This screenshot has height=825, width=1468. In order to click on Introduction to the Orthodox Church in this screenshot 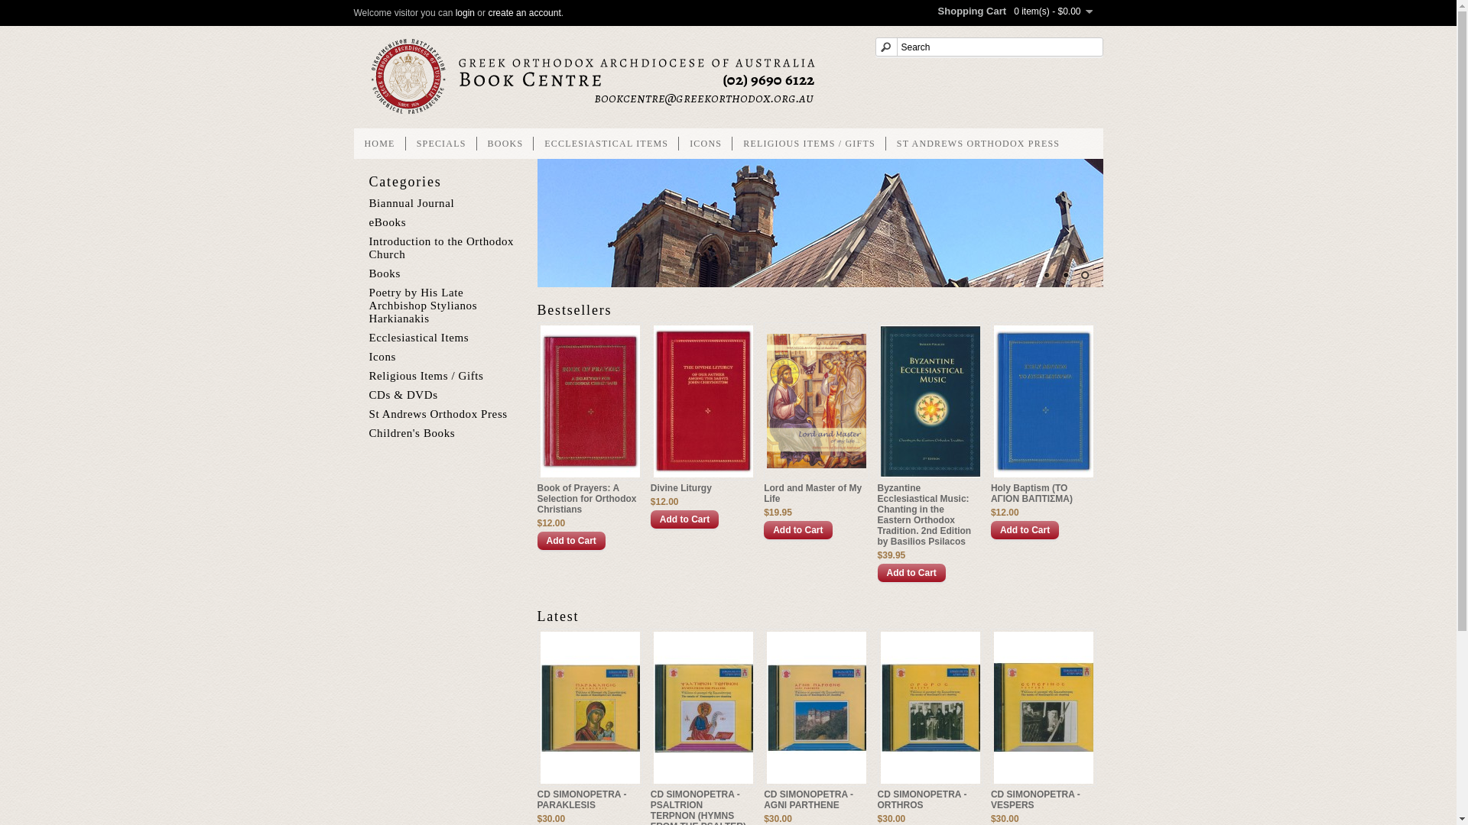, I will do `click(441, 247)`.